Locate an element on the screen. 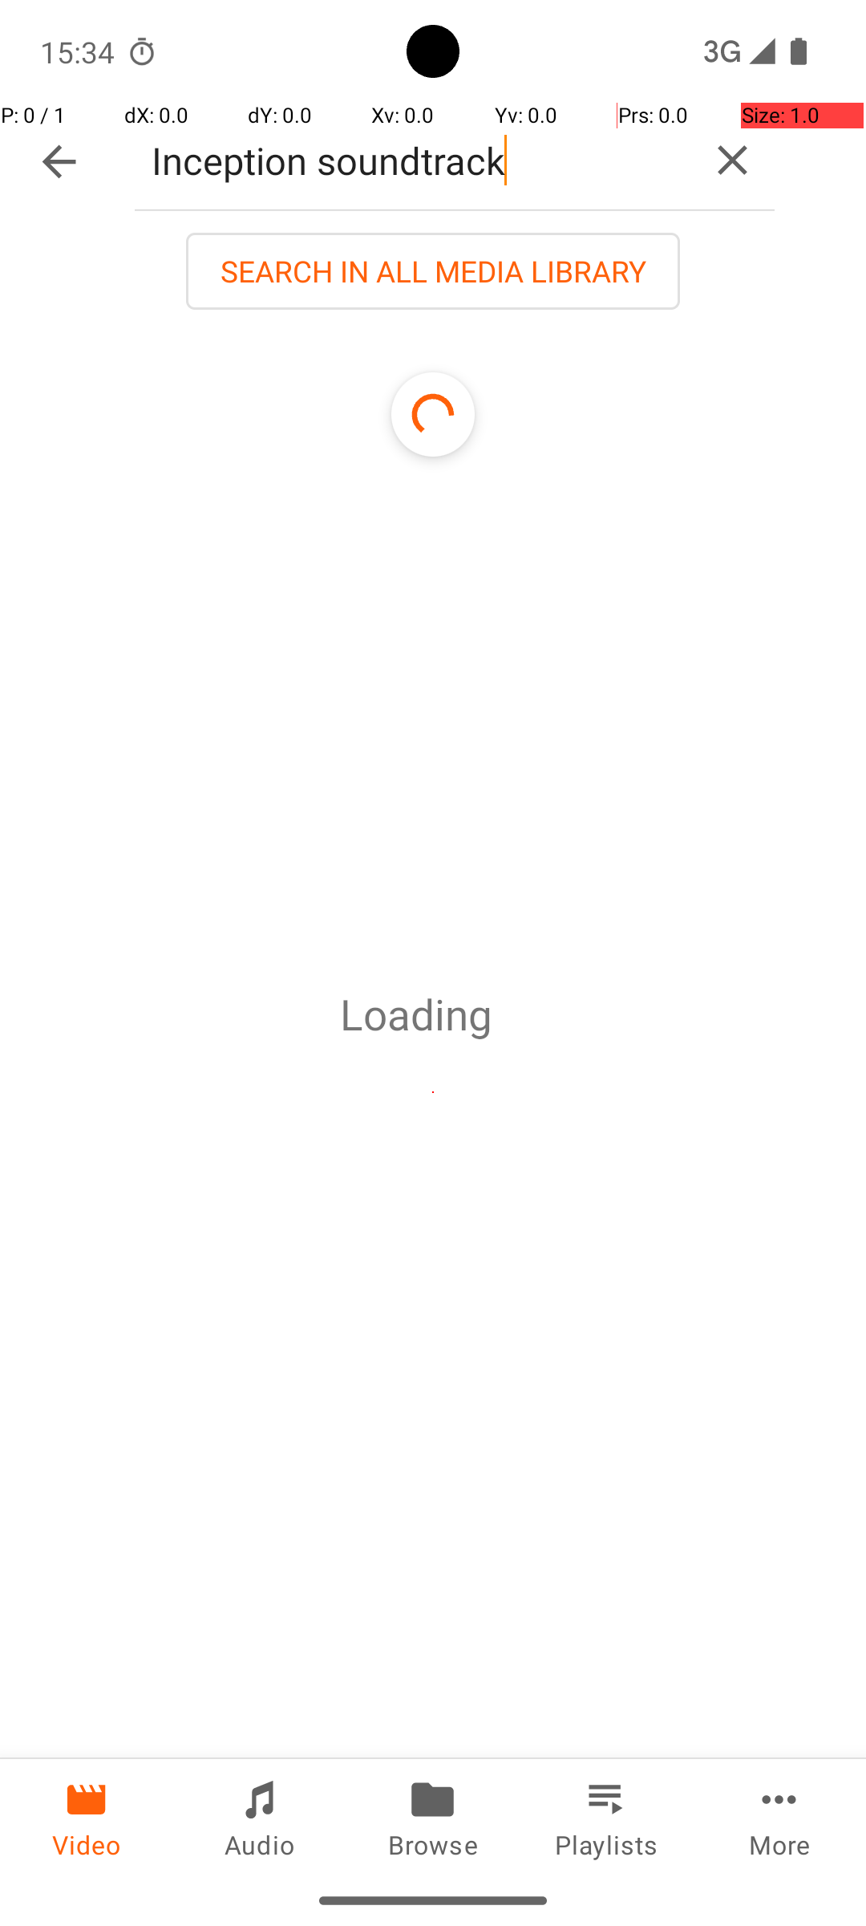  Inception soundtrack is located at coordinates (412, 160).